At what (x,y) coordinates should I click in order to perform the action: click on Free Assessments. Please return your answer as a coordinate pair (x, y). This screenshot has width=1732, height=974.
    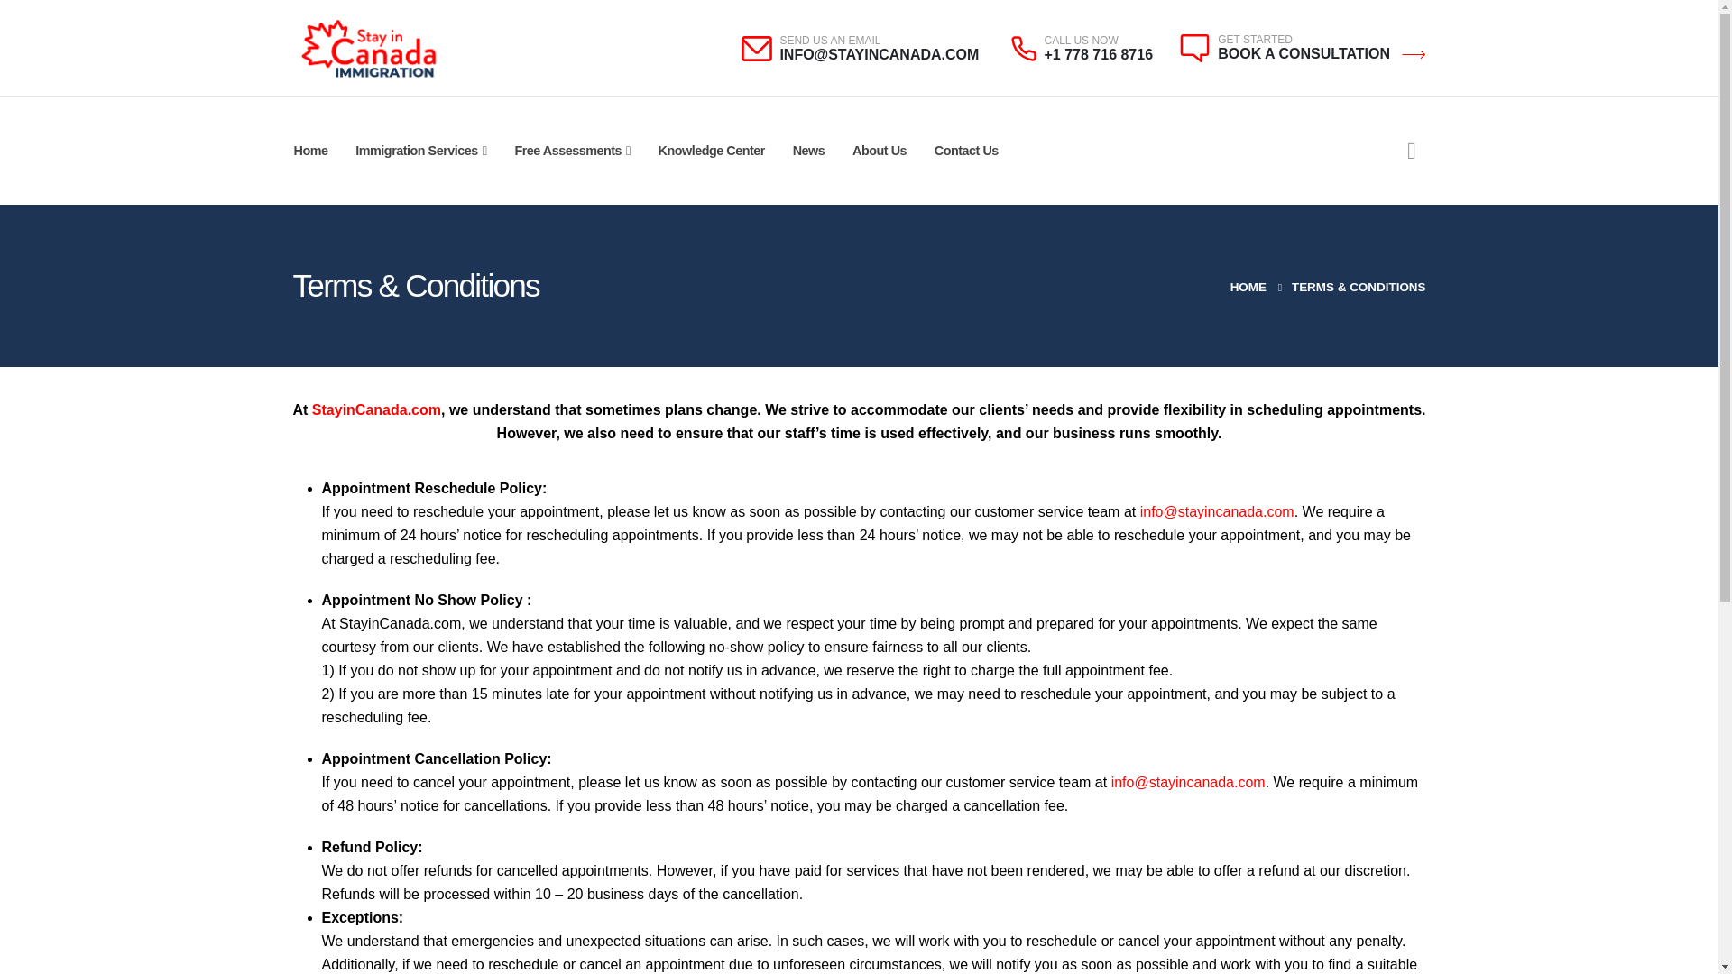
    Looking at the image, I should click on (573, 151).